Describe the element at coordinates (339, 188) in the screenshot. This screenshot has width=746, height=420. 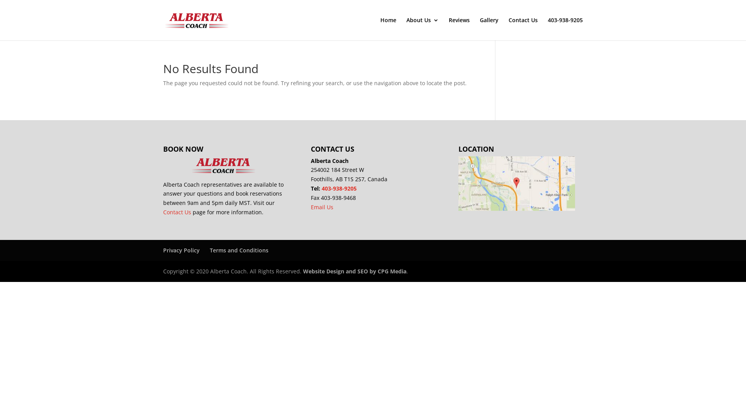
I see `403-938-9205` at that location.